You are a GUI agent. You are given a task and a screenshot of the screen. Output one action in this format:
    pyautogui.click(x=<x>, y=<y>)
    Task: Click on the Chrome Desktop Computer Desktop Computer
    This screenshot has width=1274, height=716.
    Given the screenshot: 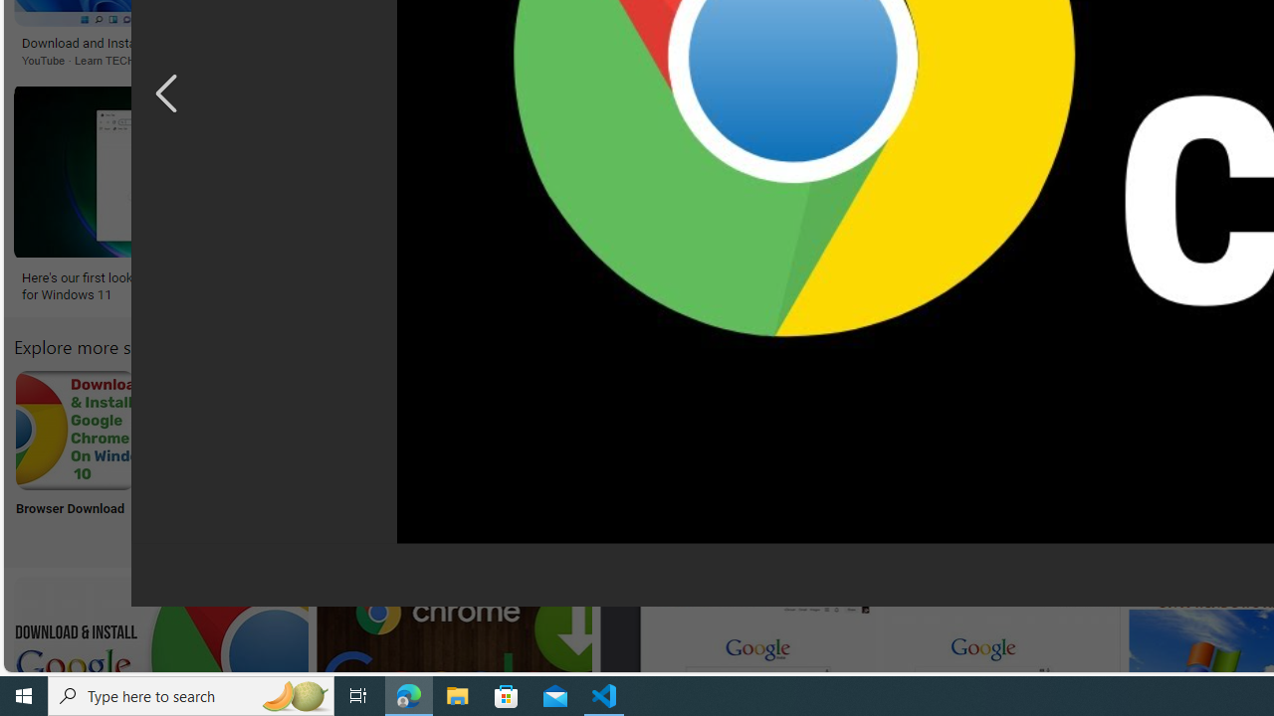 What is the action you would take?
    pyautogui.click(x=733, y=455)
    